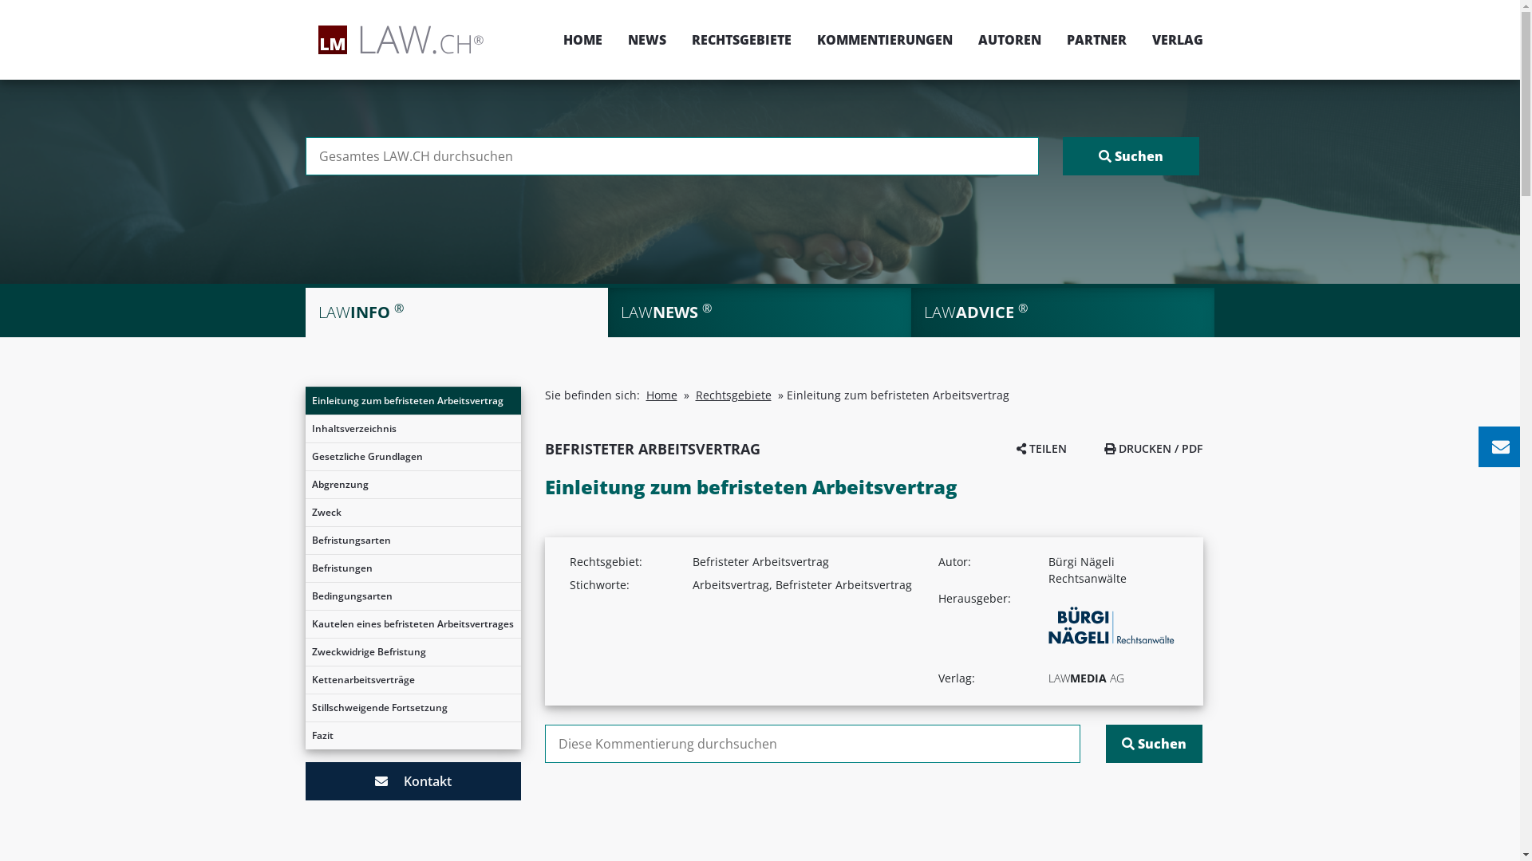 Image resolution: width=1532 pixels, height=861 pixels. I want to click on Befristungen, so click(413, 568).